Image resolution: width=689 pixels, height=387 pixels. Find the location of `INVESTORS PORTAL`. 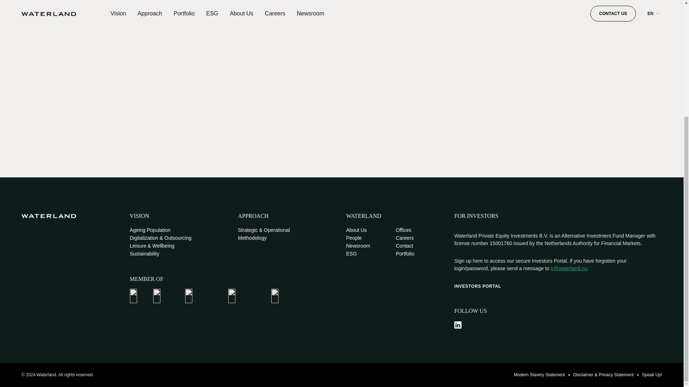

INVESTORS PORTAL is located at coordinates (478, 286).